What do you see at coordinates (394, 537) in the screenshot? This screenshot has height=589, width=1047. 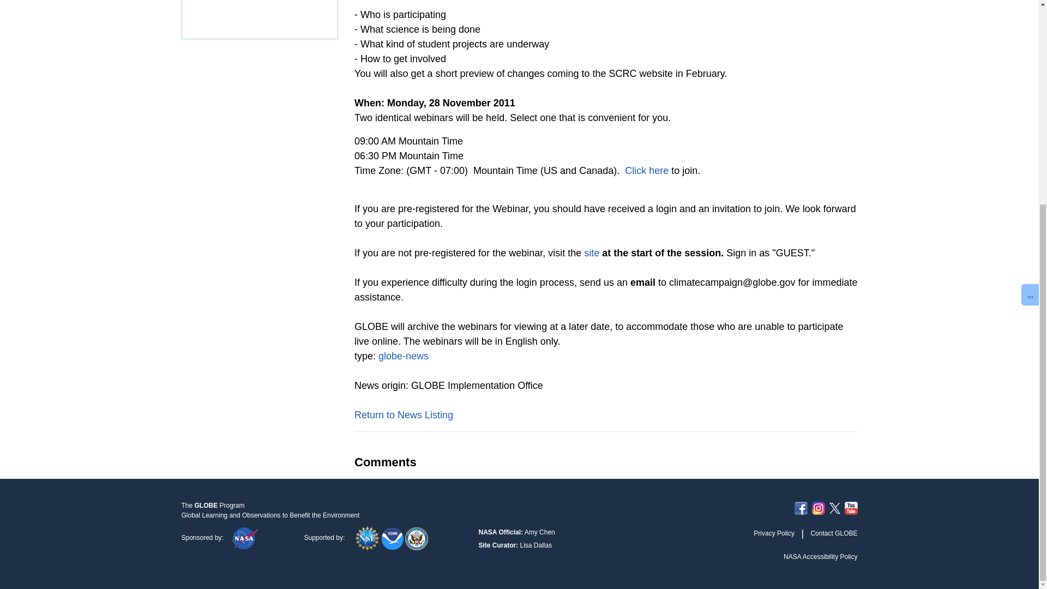 I see `National Oceanic and Atmospheric Administration` at bounding box center [394, 537].